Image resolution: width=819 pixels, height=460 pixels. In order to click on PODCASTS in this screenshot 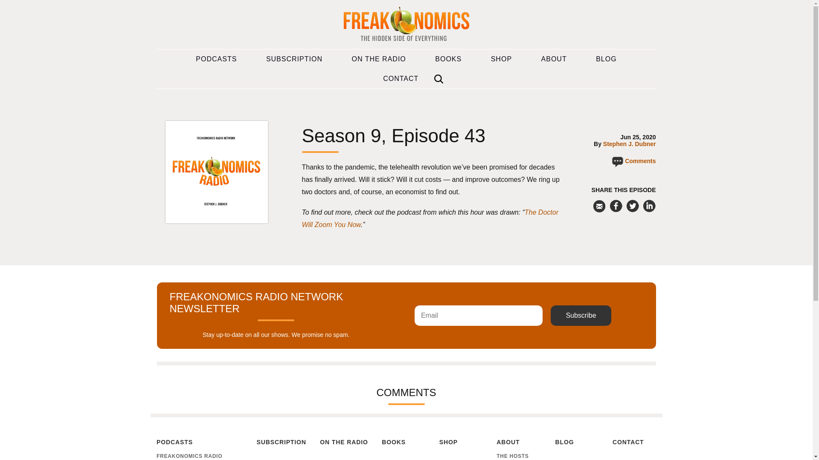, I will do `click(199, 443)`.